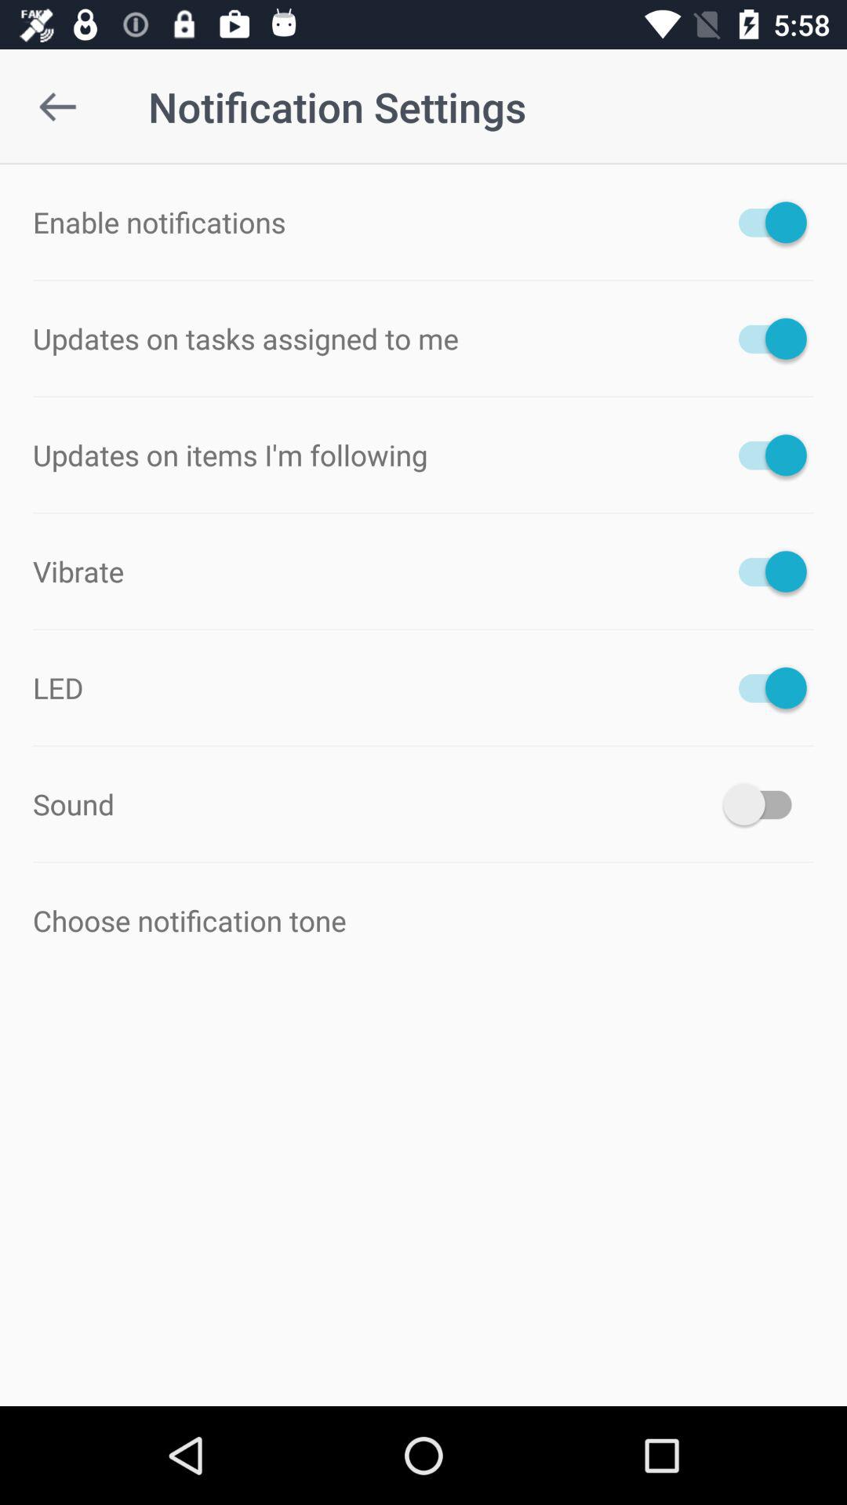 The width and height of the screenshot is (847, 1505). Describe the element at coordinates (765, 455) in the screenshot. I see `notification on off option` at that location.